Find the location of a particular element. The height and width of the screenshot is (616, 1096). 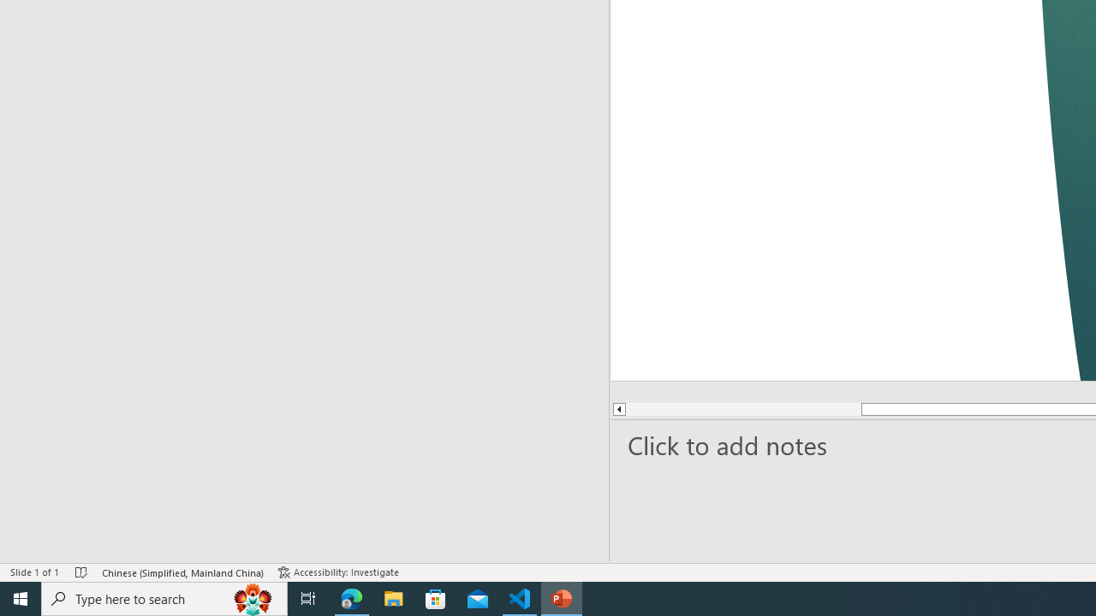

Accessibility Checker Accessibility: Investigate is located at coordinates (340, 572).